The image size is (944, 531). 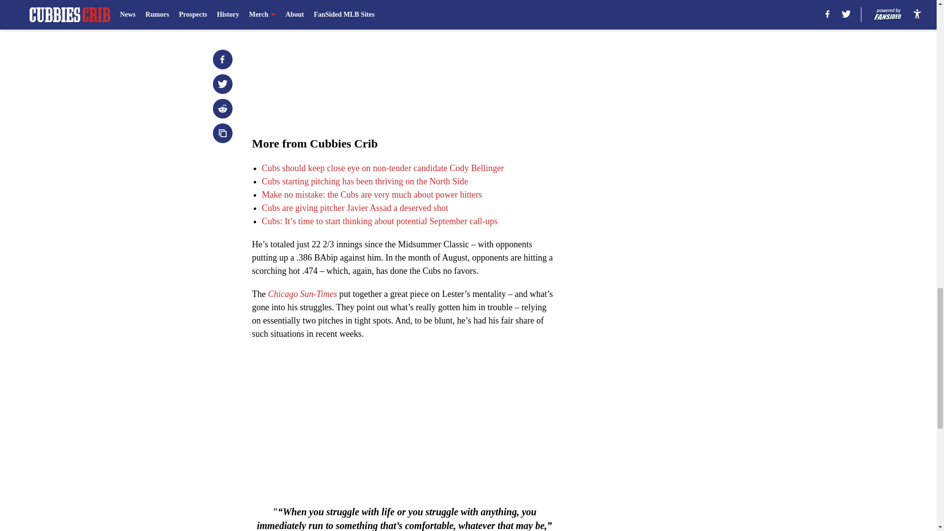 What do you see at coordinates (364, 181) in the screenshot?
I see `Cubs starting pitching has been thriving on the North Side` at bounding box center [364, 181].